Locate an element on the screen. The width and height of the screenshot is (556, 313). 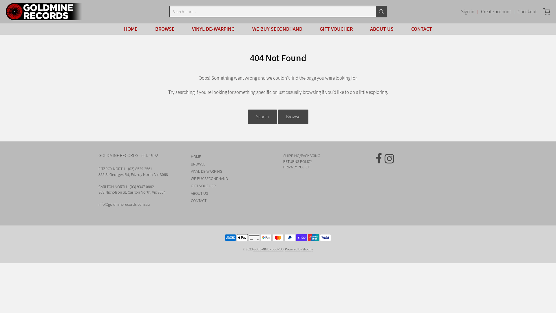
WE BUY SECONDHAND is located at coordinates (277, 29).